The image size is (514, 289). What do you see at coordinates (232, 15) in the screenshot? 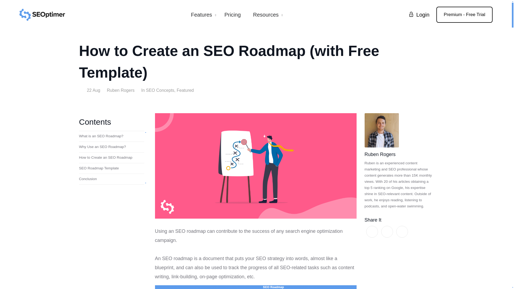
I see `Pricing` at bounding box center [232, 15].